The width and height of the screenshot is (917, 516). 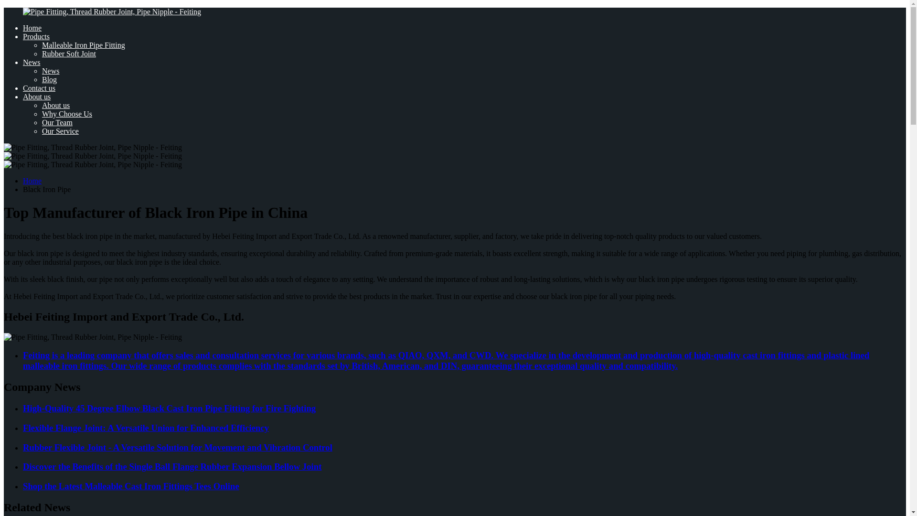 What do you see at coordinates (50, 79) in the screenshot?
I see `Blog` at bounding box center [50, 79].